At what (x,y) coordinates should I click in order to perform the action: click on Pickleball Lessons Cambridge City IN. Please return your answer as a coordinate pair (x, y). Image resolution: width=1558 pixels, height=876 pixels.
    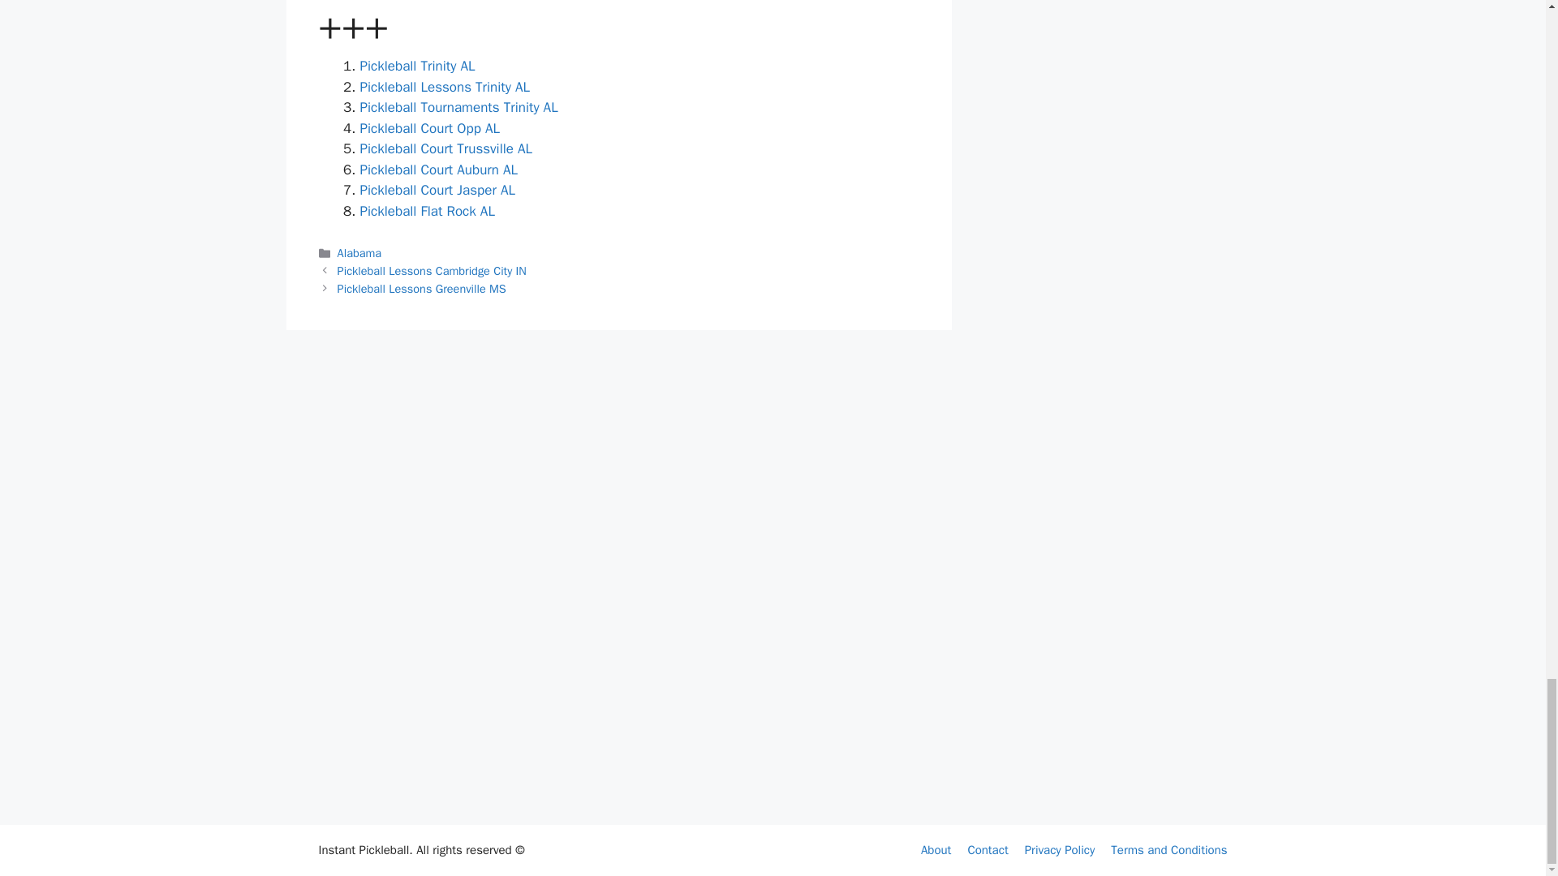
    Looking at the image, I should click on (432, 271).